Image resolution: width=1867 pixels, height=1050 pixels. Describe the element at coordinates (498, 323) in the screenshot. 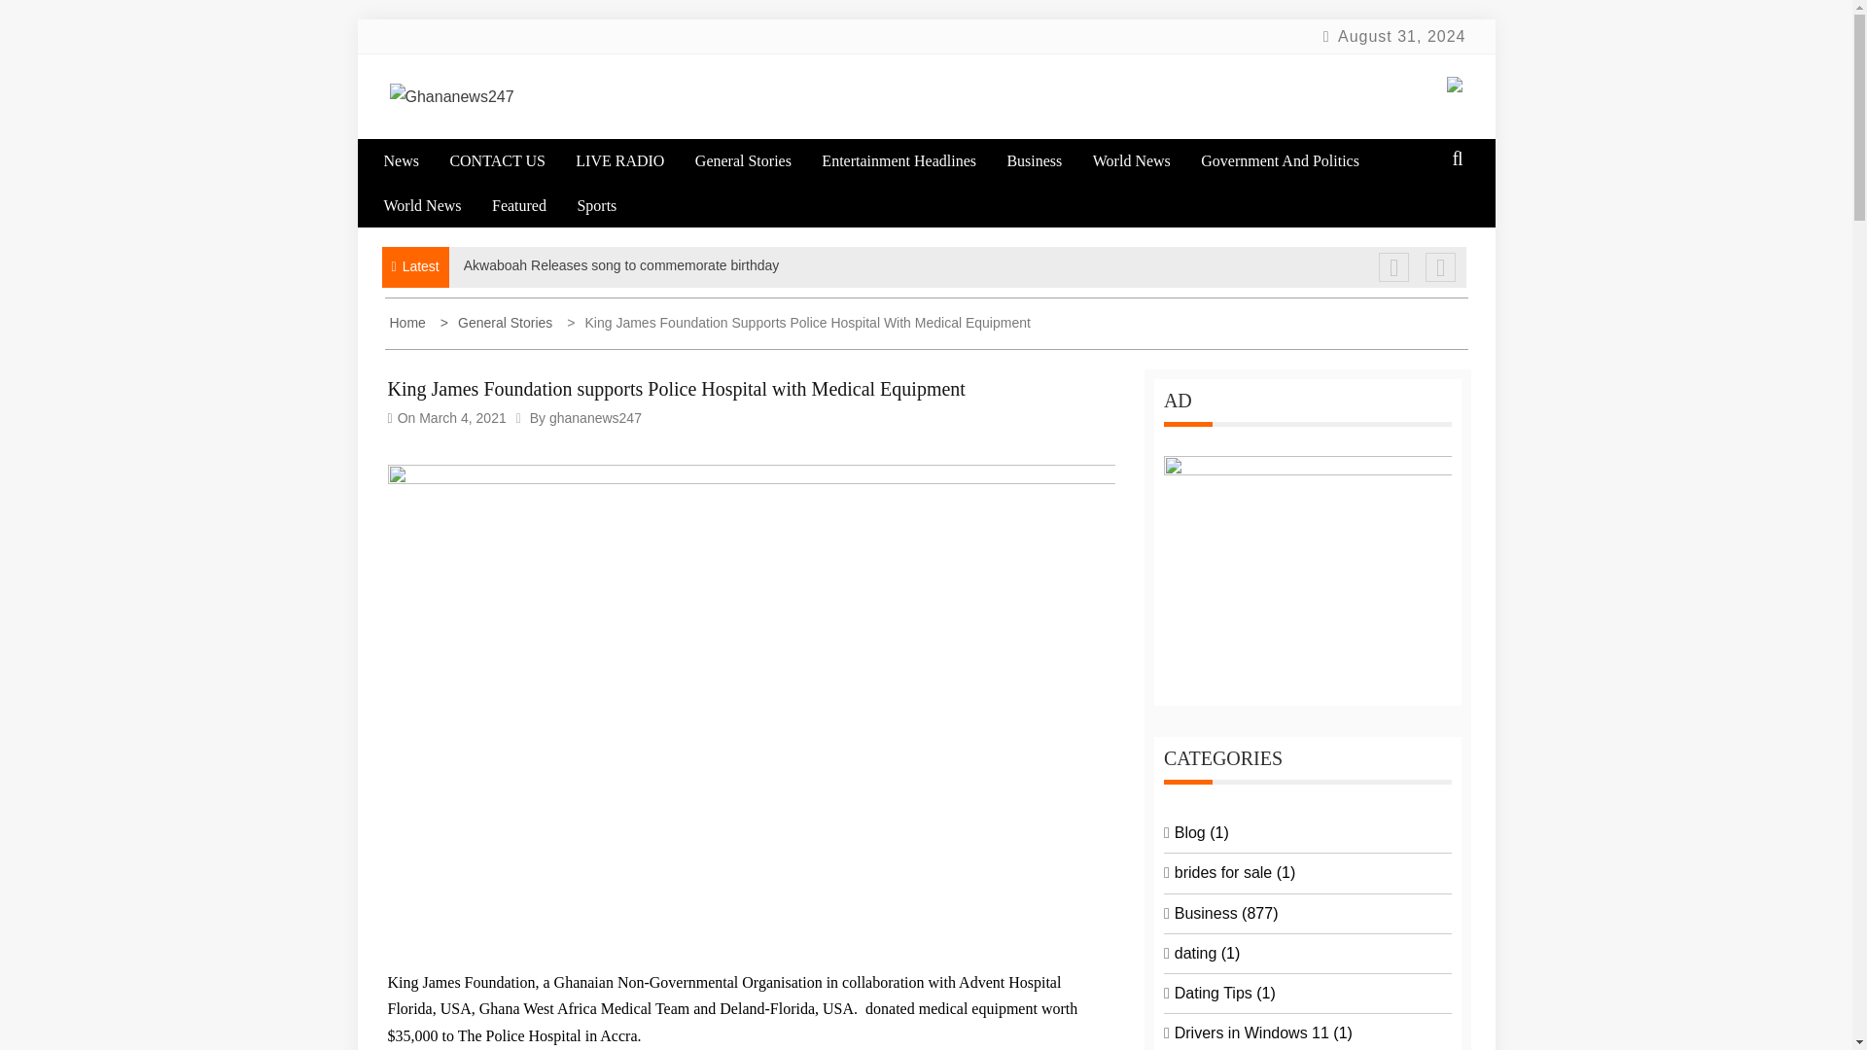

I see `General Stories` at that location.